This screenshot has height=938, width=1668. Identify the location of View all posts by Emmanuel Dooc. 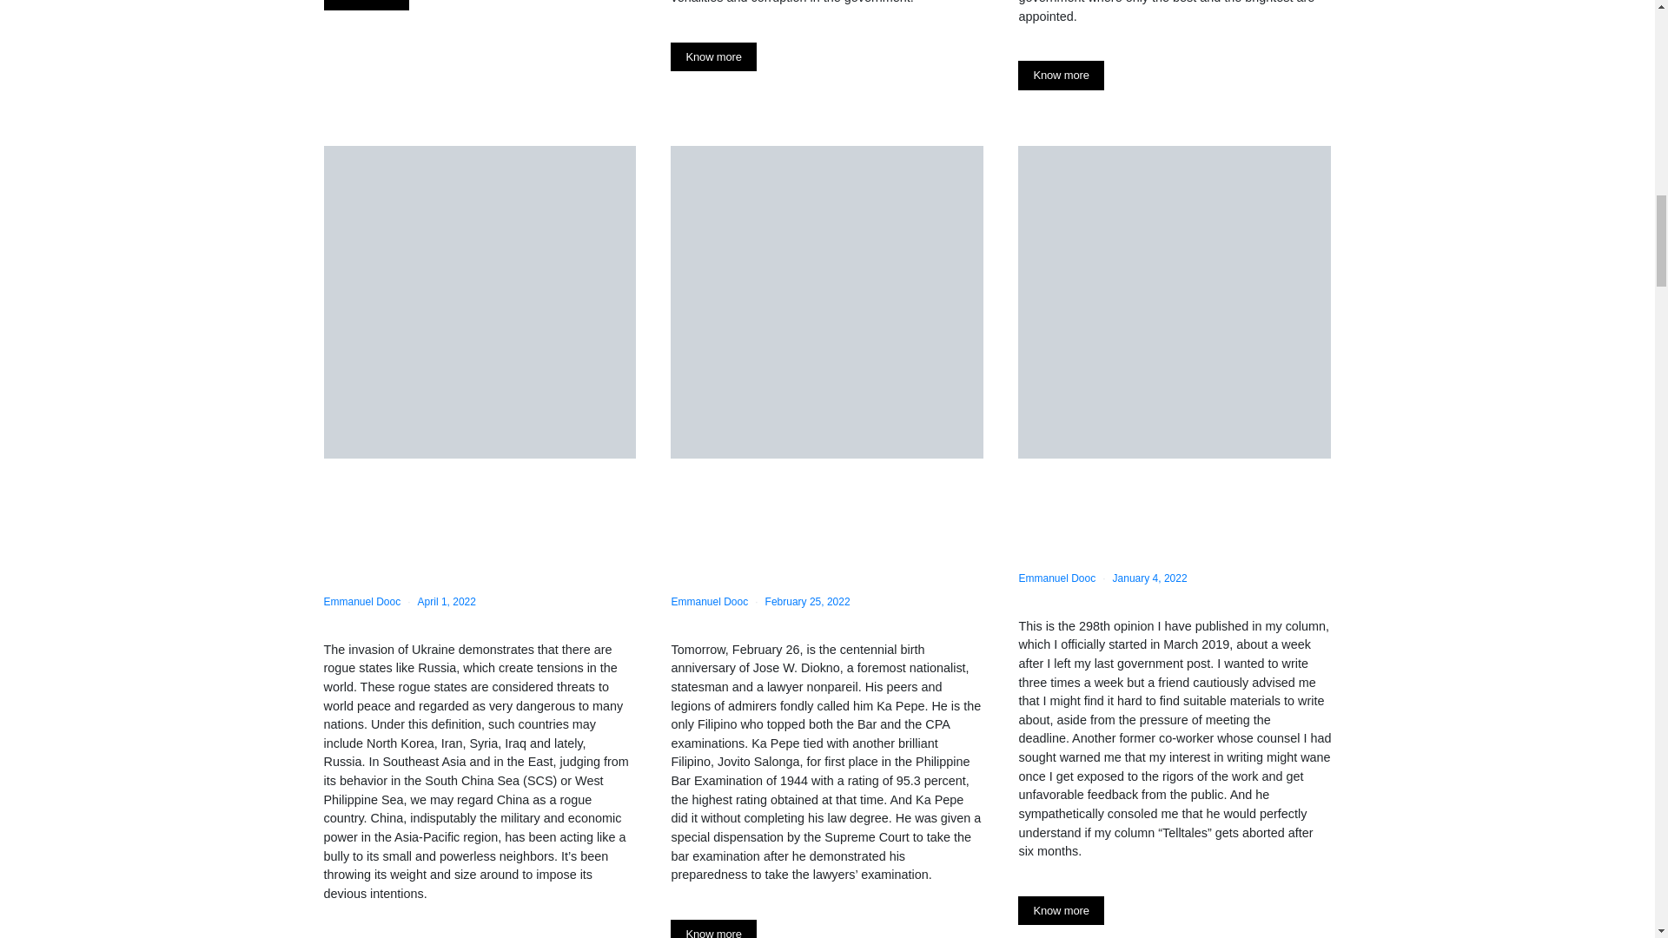
(361, 601).